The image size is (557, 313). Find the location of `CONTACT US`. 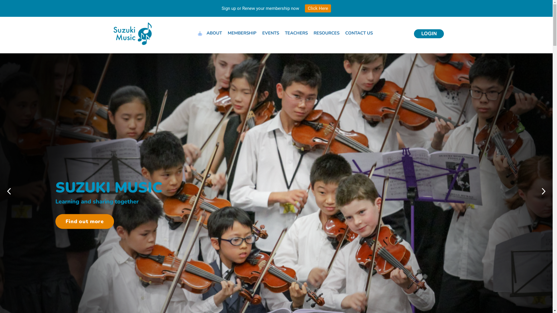

CONTACT US is located at coordinates (359, 33).